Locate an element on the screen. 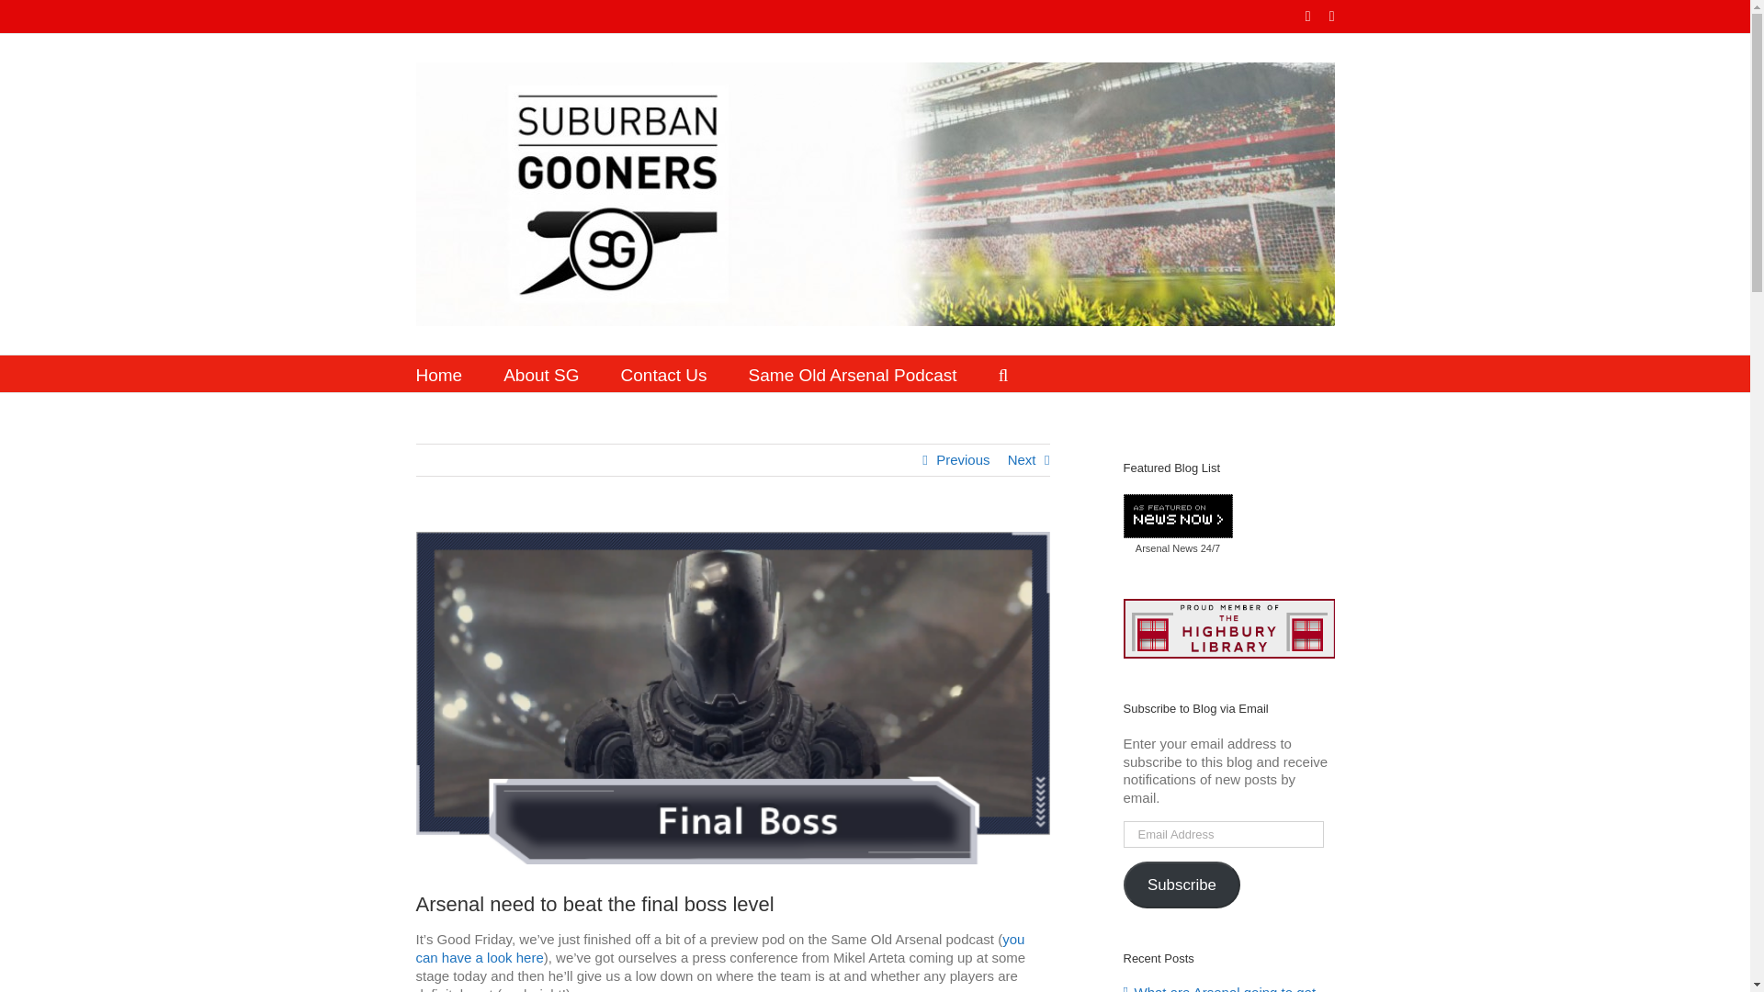 This screenshot has width=1764, height=992. Same Old Arsenal Podcast is located at coordinates (853, 373).